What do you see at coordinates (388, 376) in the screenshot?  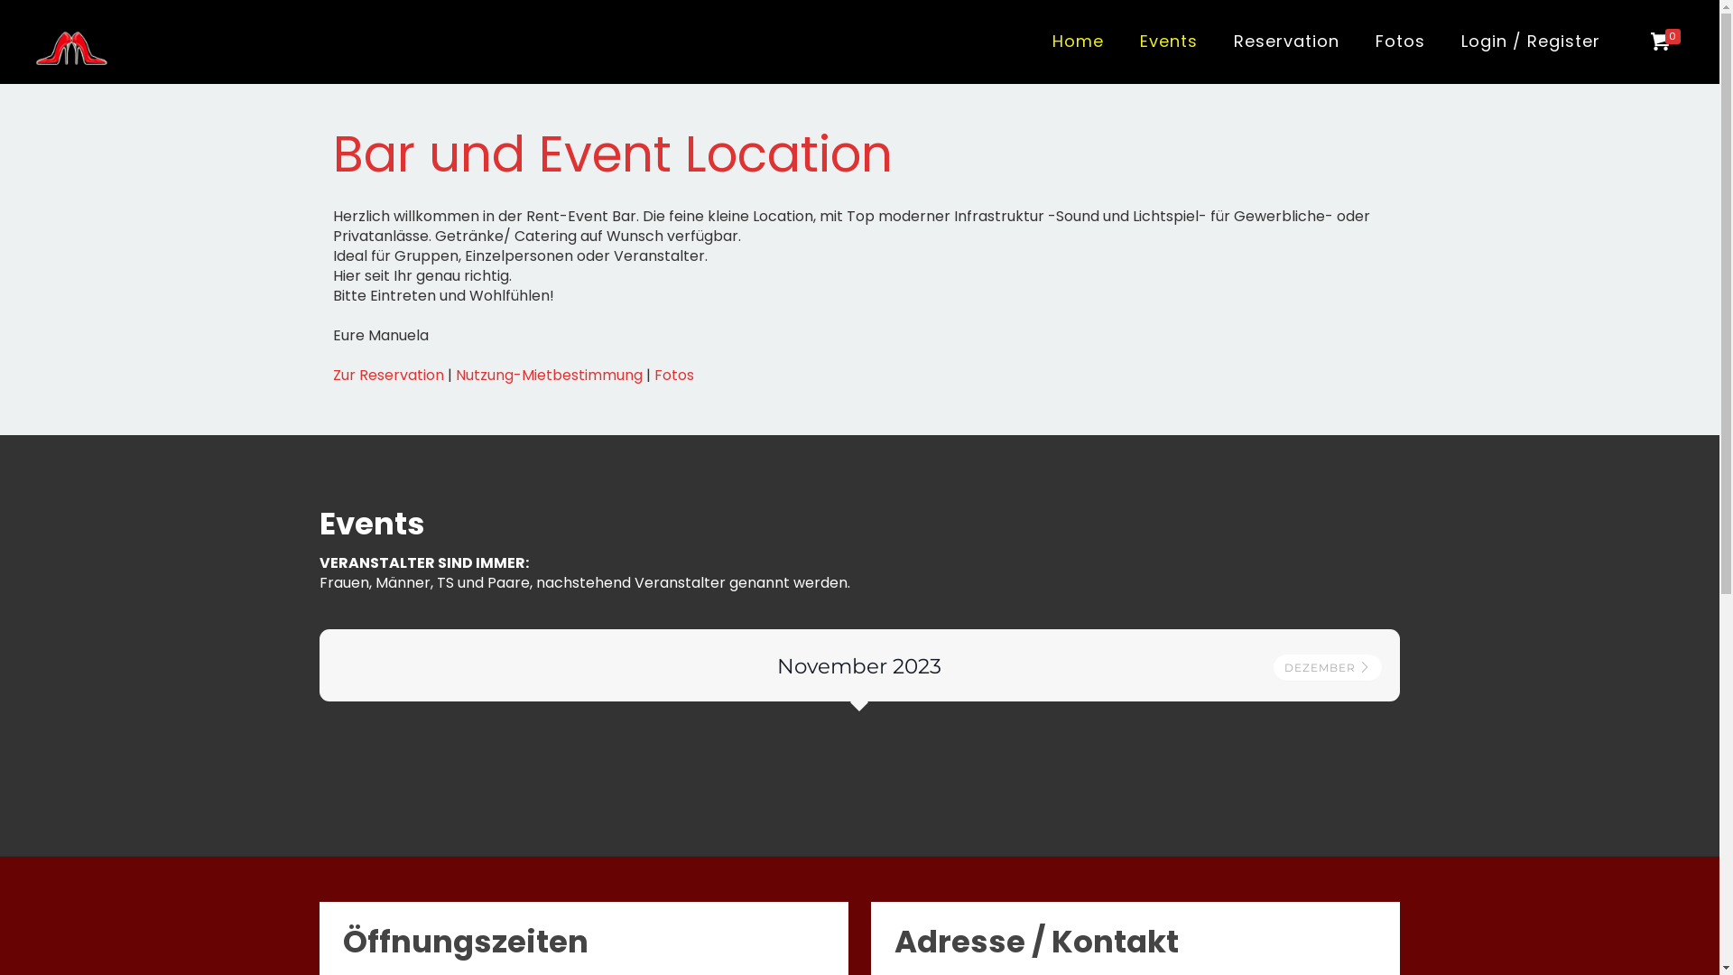 I see `Zur Reservation` at bounding box center [388, 376].